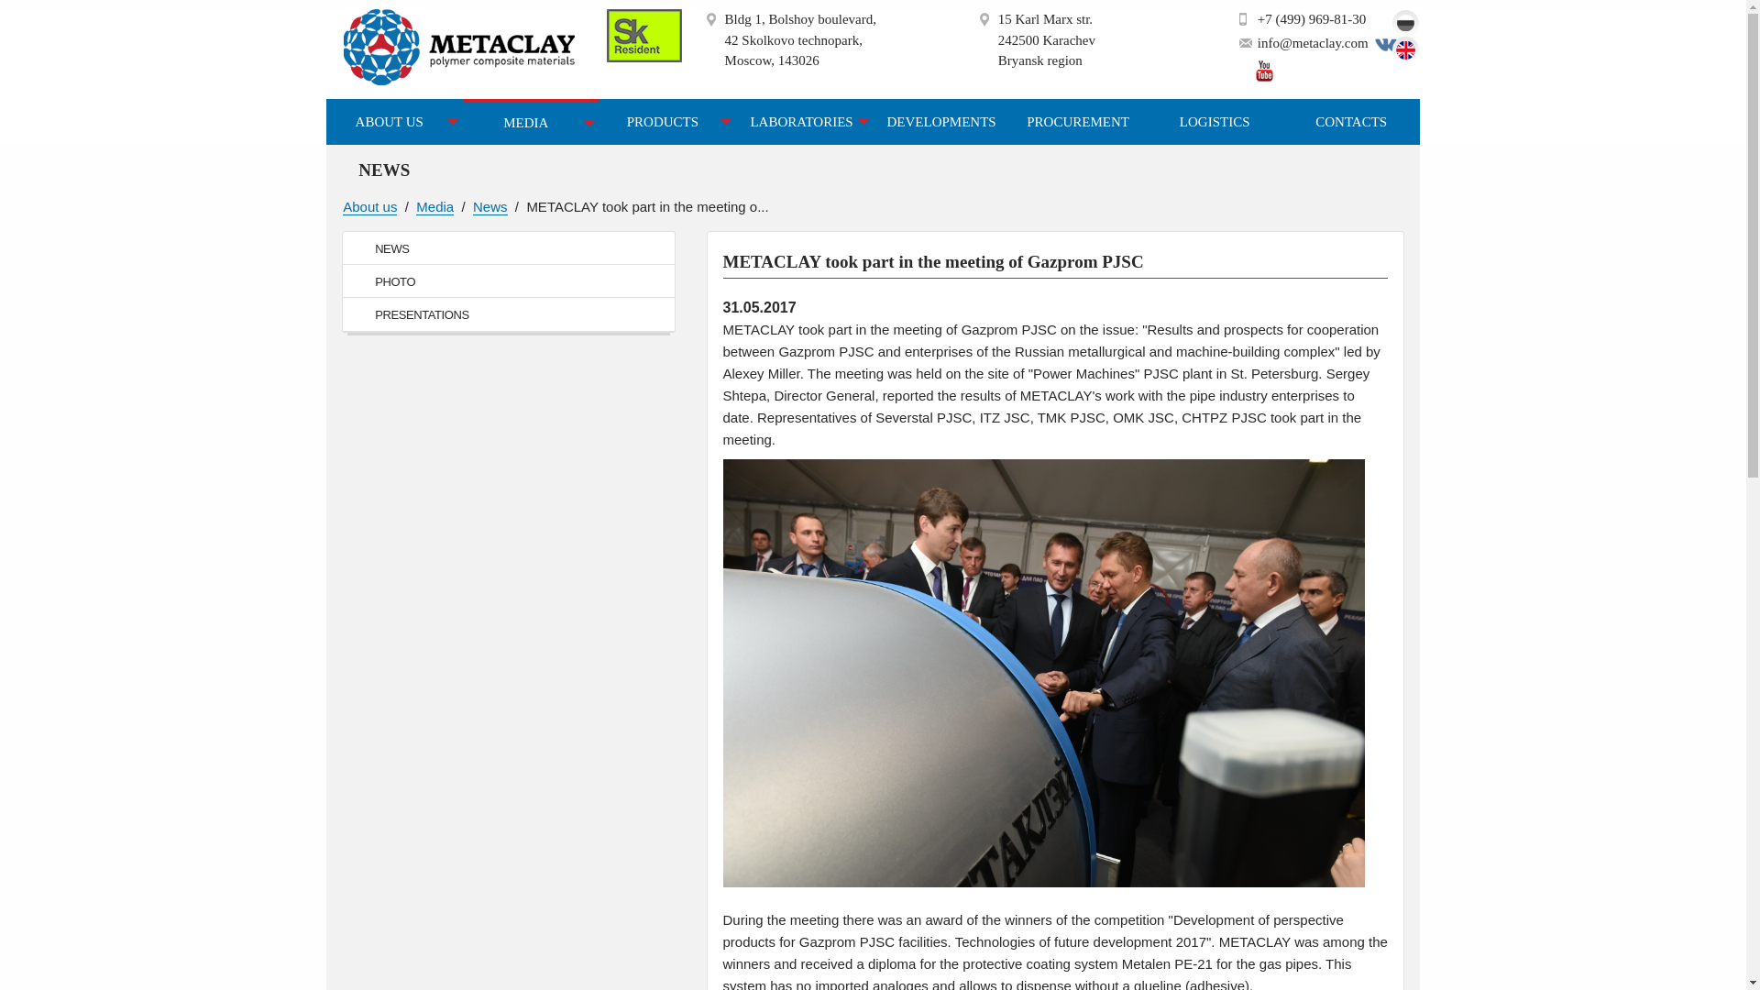  Describe the element at coordinates (394, 122) in the screenshot. I see `ABOUT US` at that location.